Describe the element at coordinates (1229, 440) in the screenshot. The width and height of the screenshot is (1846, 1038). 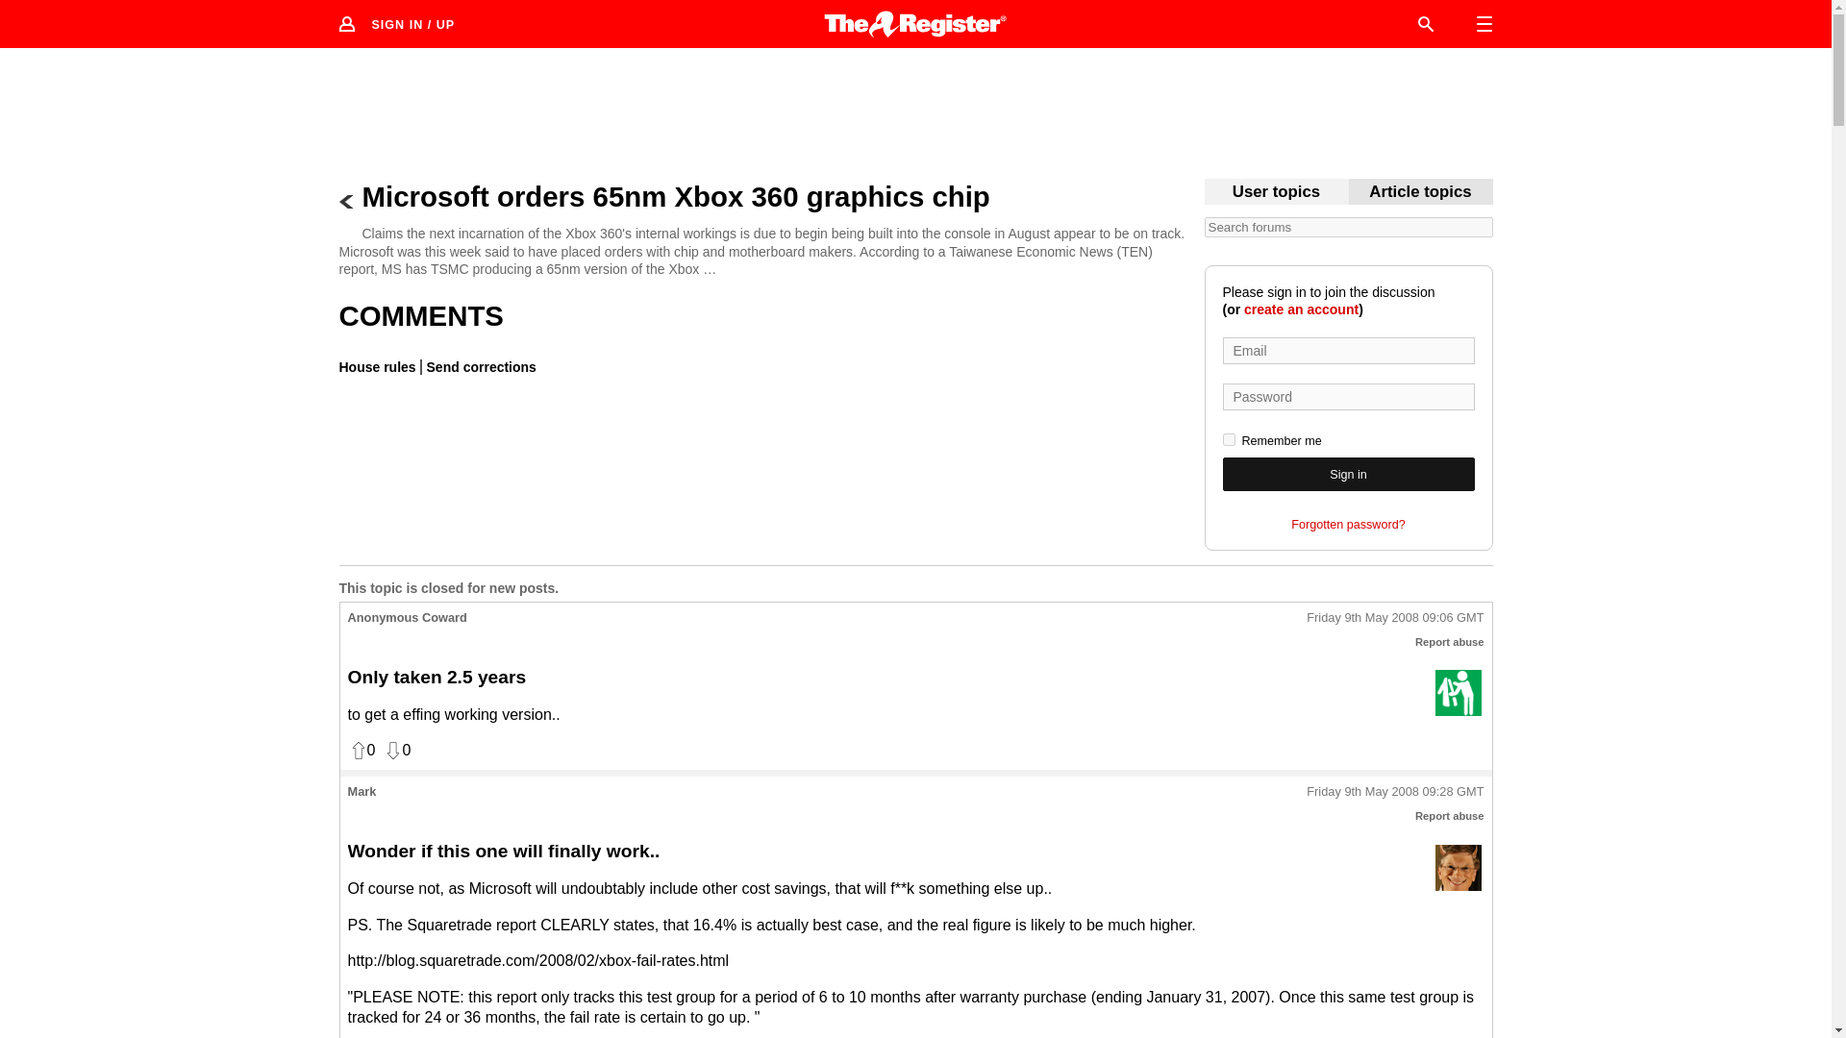
I see `yes` at that location.